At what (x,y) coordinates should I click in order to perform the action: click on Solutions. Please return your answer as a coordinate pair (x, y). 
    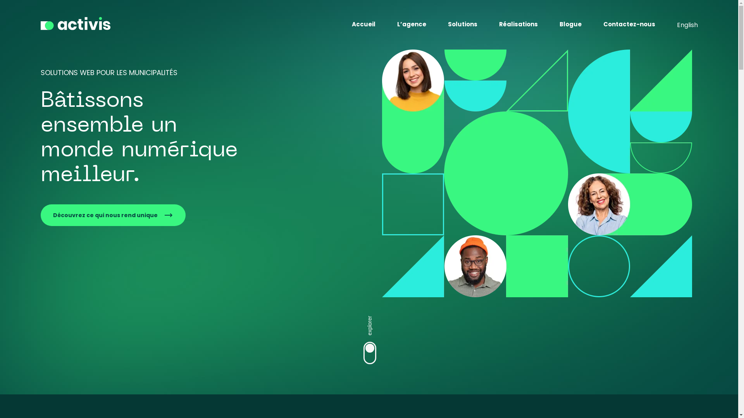
    Looking at the image, I should click on (463, 26).